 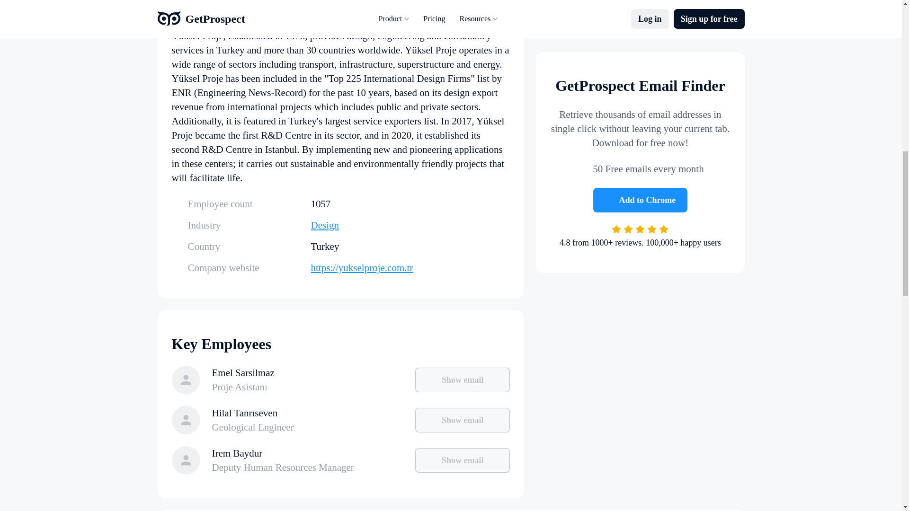 I want to click on Design, so click(x=410, y=225).